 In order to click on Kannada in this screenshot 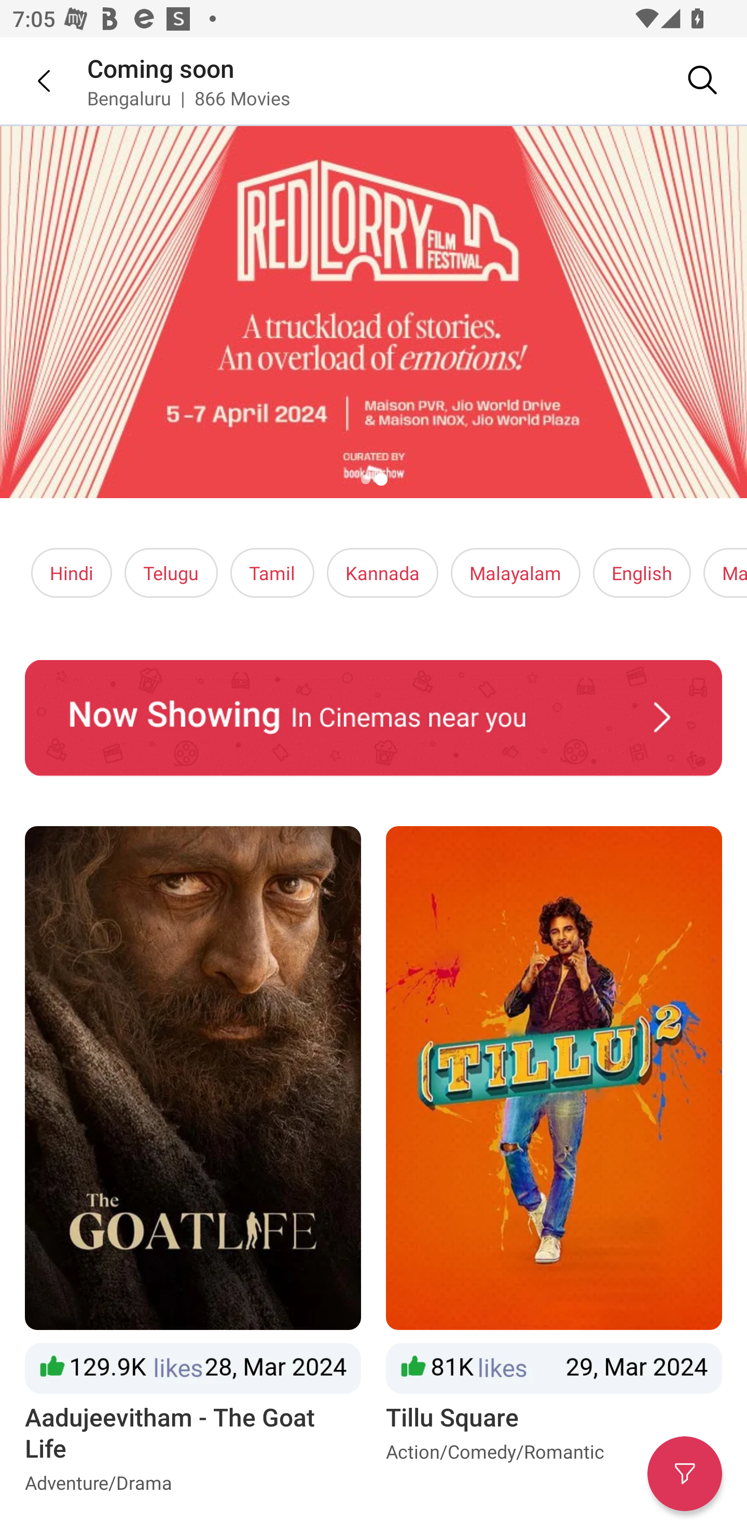, I will do `click(383, 573)`.